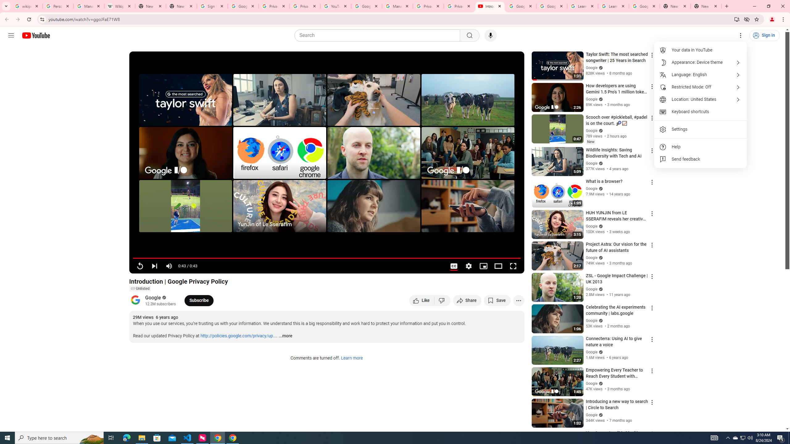 This screenshot has width=790, height=444. I want to click on Dislike this video, so click(443, 300).